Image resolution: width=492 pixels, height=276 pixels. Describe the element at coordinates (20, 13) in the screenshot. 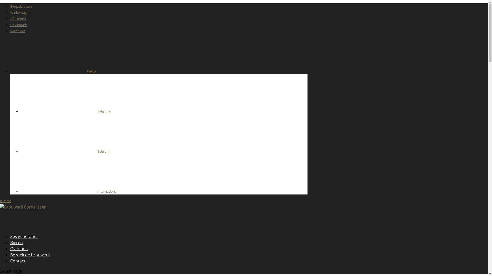

I see `Winkelwagen` at that location.